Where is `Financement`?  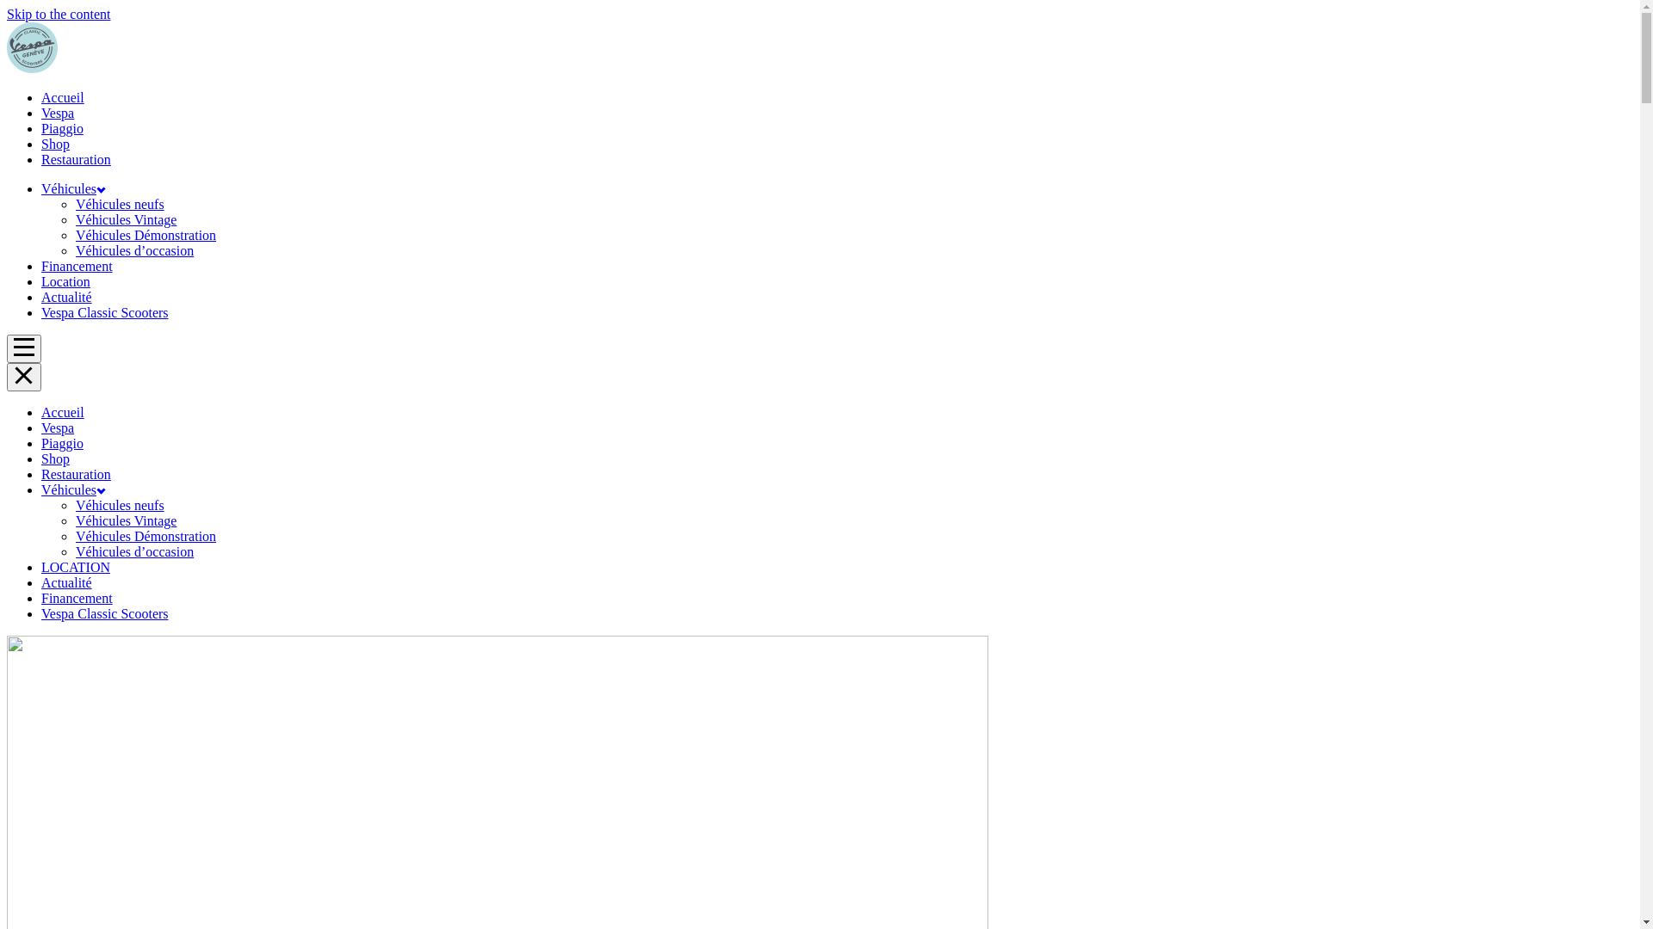 Financement is located at coordinates (77, 599).